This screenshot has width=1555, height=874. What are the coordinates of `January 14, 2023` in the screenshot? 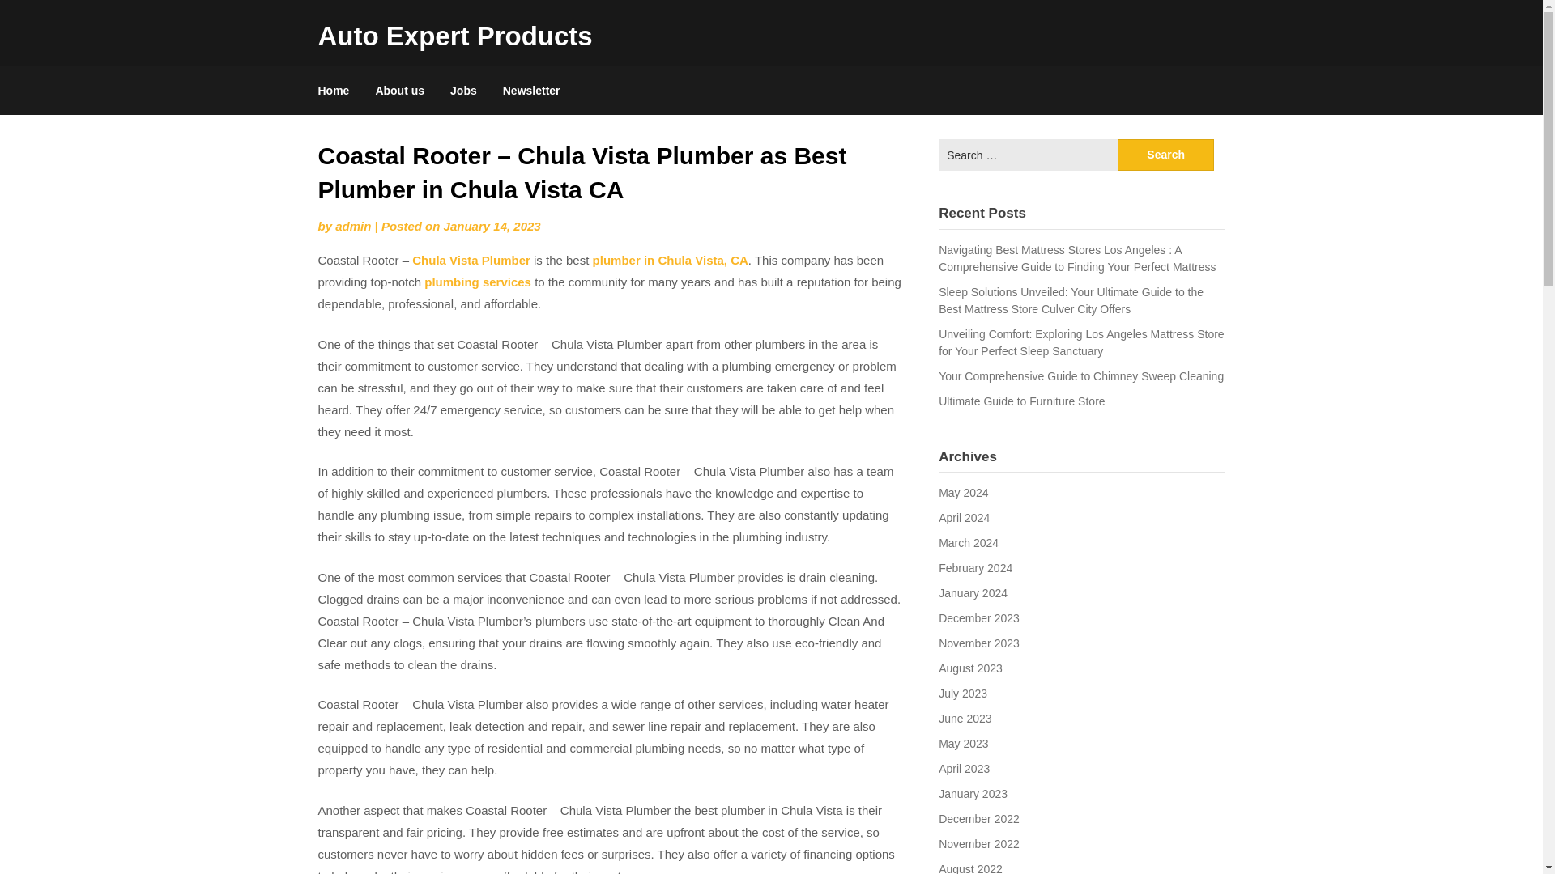 It's located at (492, 227).